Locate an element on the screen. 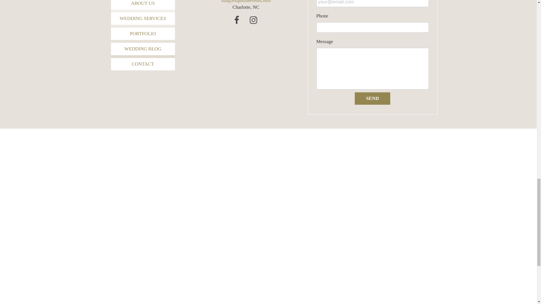 This screenshot has height=304, width=541. CONTACT is located at coordinates (143, 64).